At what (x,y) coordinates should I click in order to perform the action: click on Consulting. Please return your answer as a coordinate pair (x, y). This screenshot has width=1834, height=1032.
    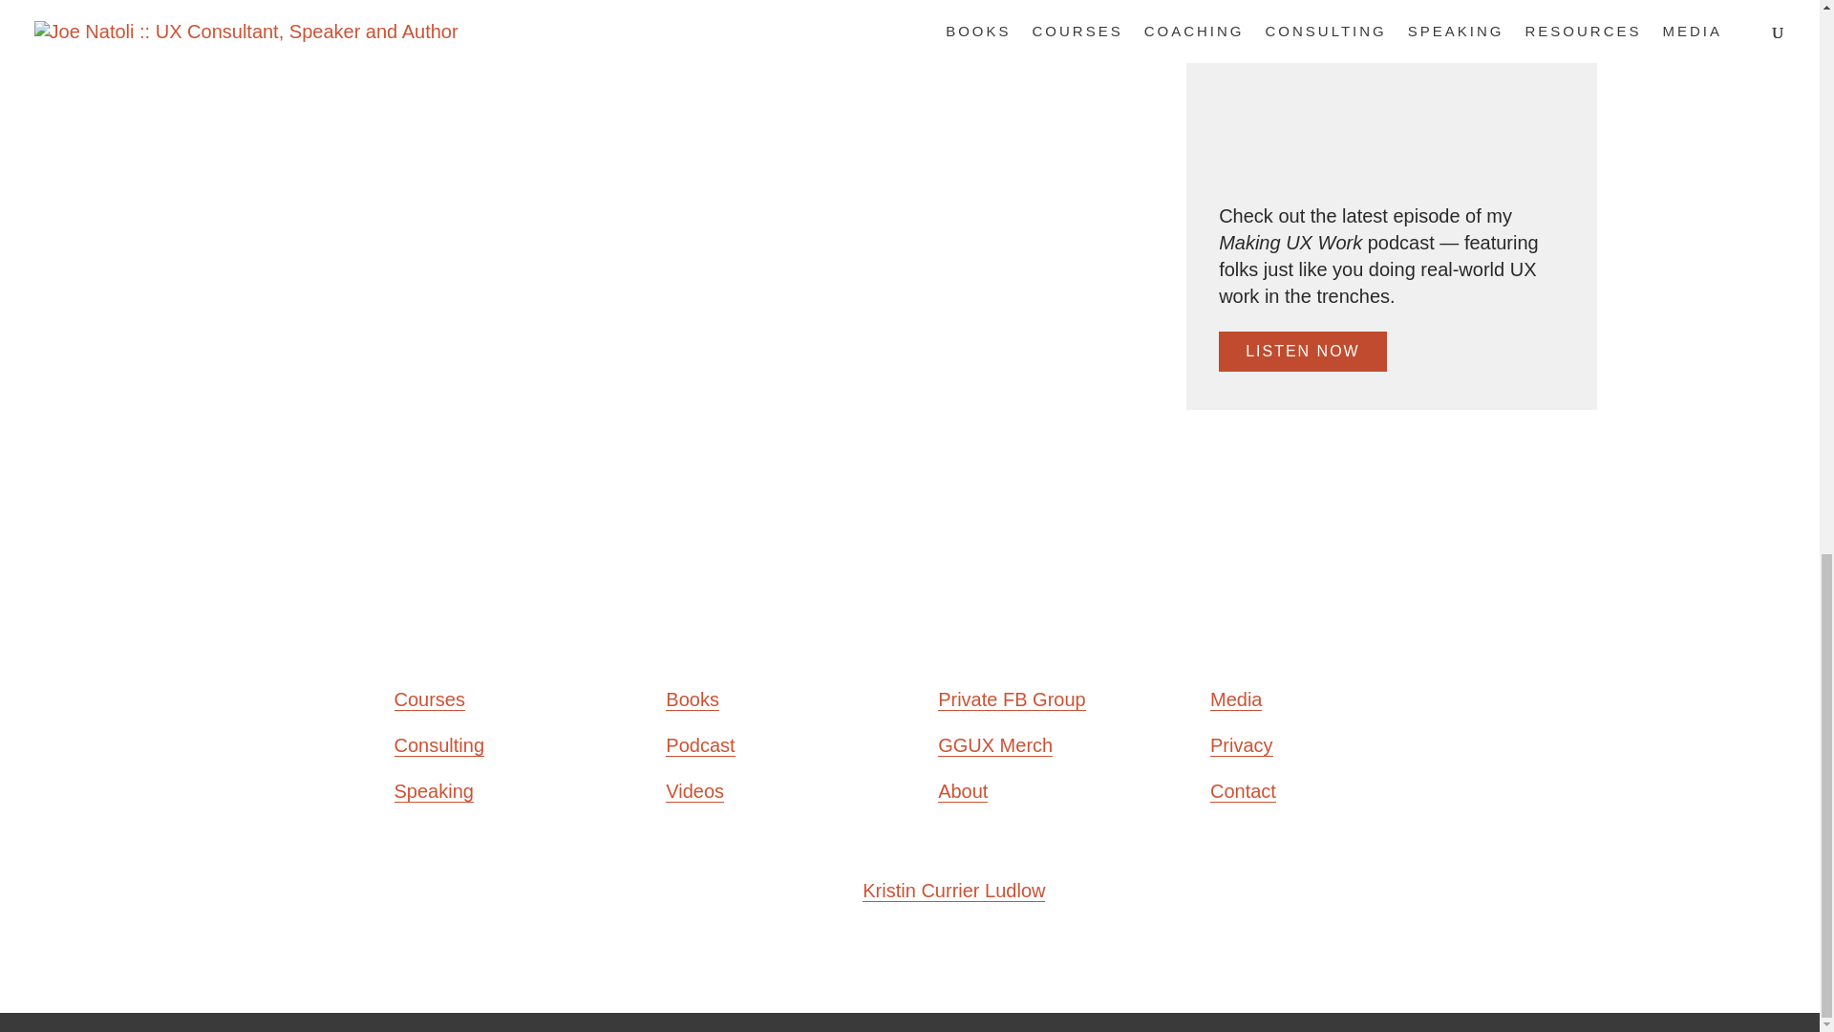
    Looking at the image, I should click on (438, 745).